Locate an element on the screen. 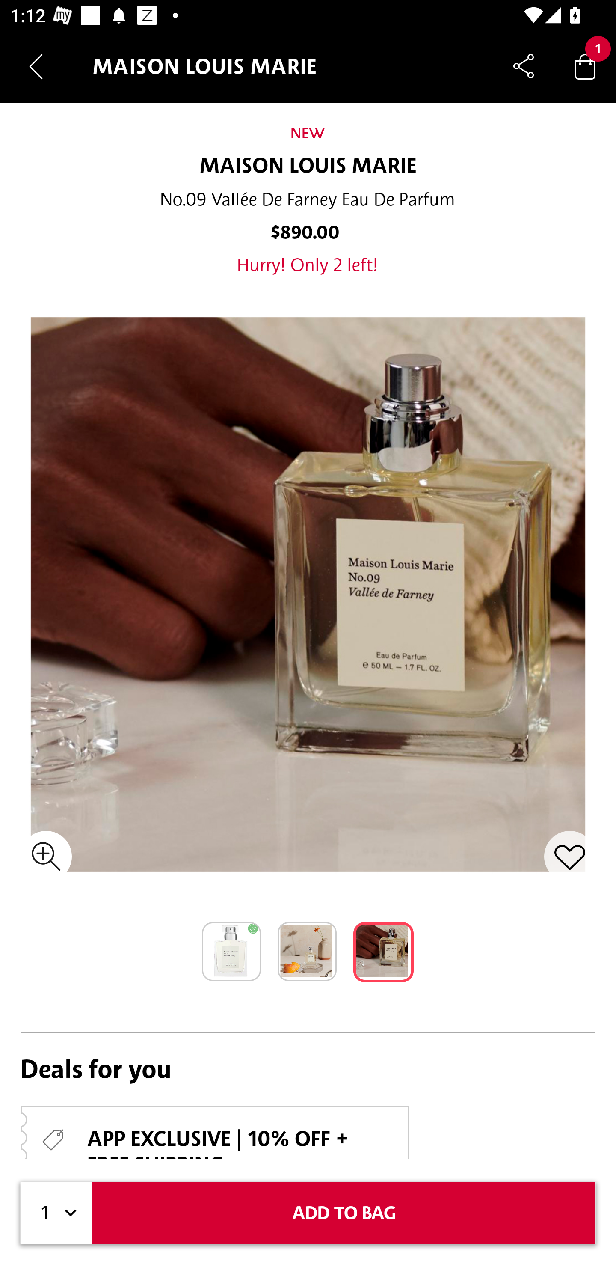 This screenshot has width=616, height=1267. 1 is located at coordinates (56, 1213).